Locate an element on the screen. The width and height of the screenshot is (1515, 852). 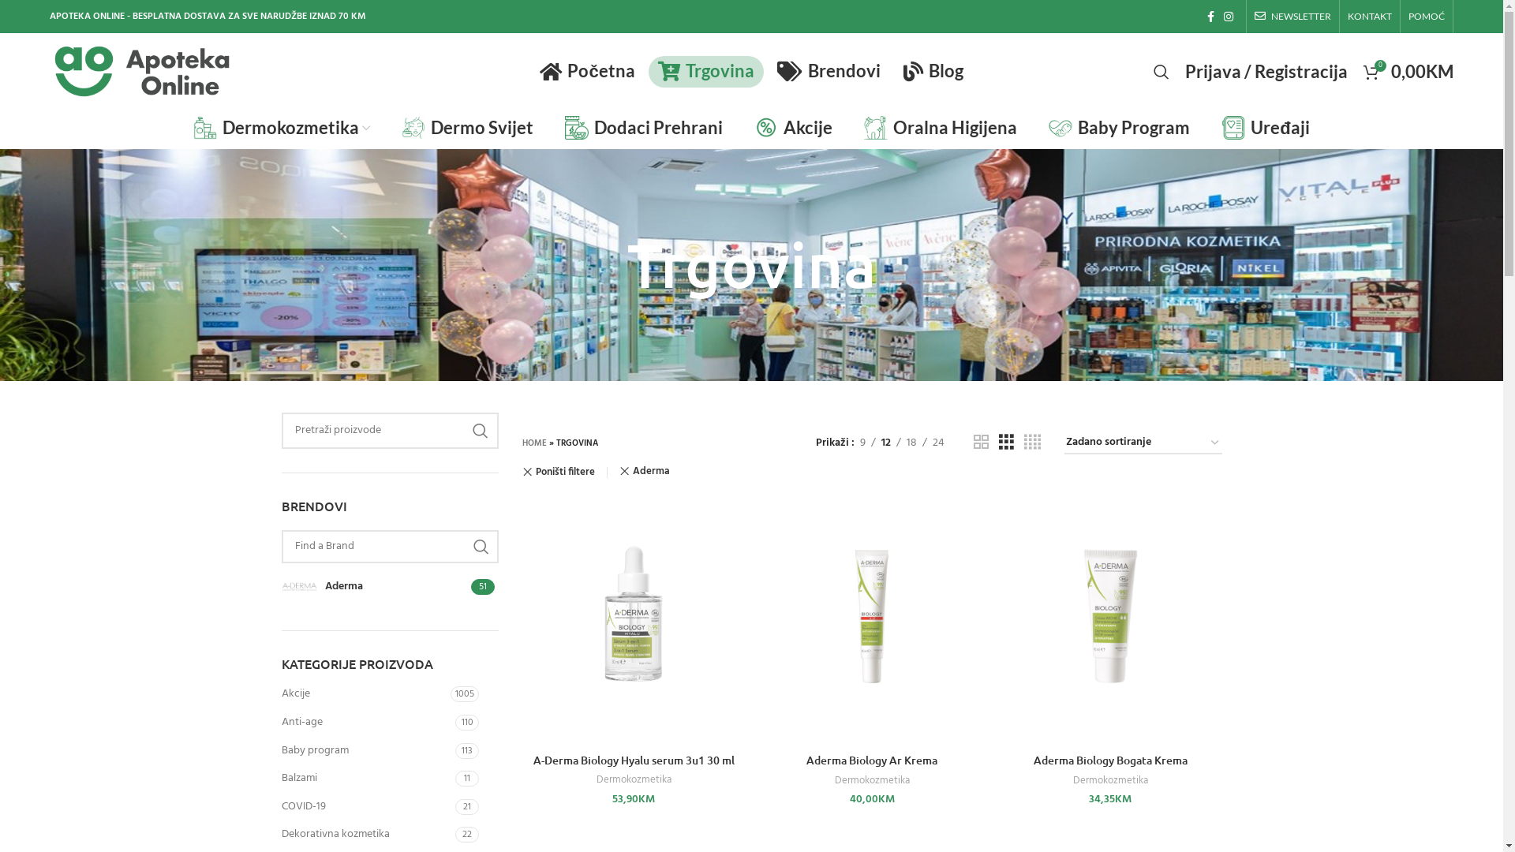
Baby program is located at coordinates (368, 751).